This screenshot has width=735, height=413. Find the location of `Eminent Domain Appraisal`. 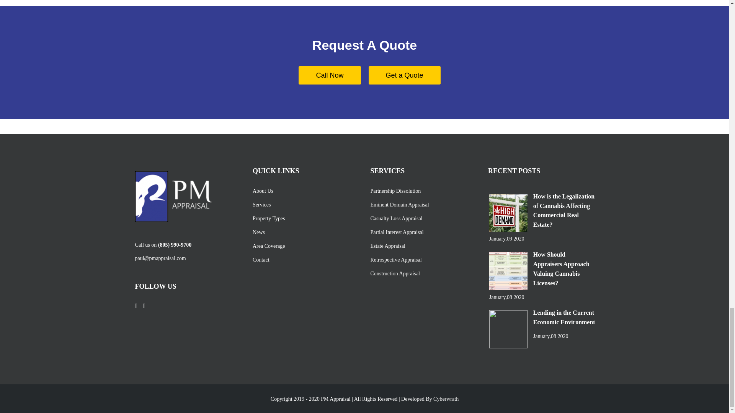

Eminent Domain Appraisal is located at coordinates (422, 205).